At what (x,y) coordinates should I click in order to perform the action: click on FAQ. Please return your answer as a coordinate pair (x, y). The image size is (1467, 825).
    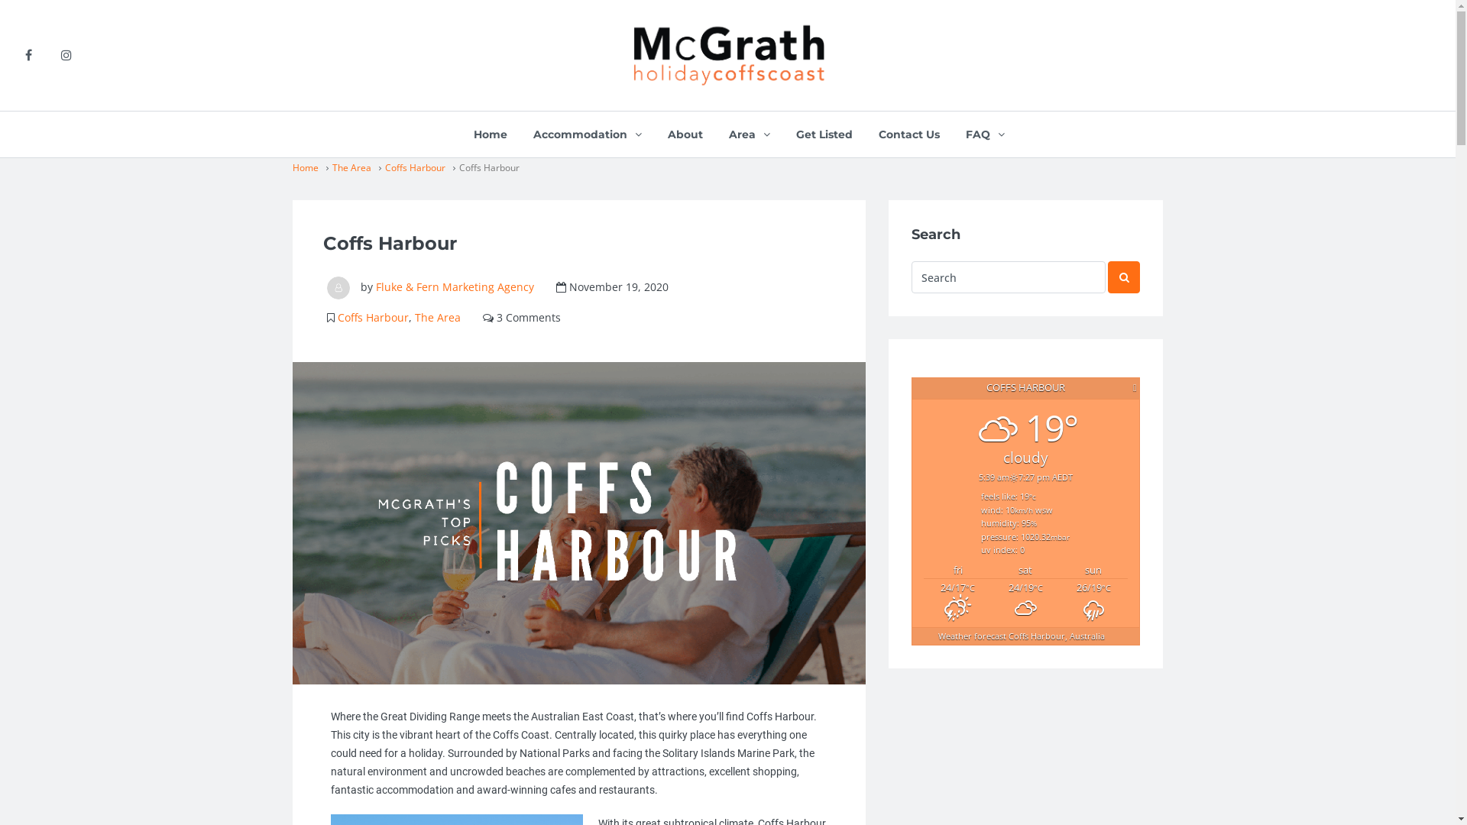
    Looking at the image, I should click on (986, 134).